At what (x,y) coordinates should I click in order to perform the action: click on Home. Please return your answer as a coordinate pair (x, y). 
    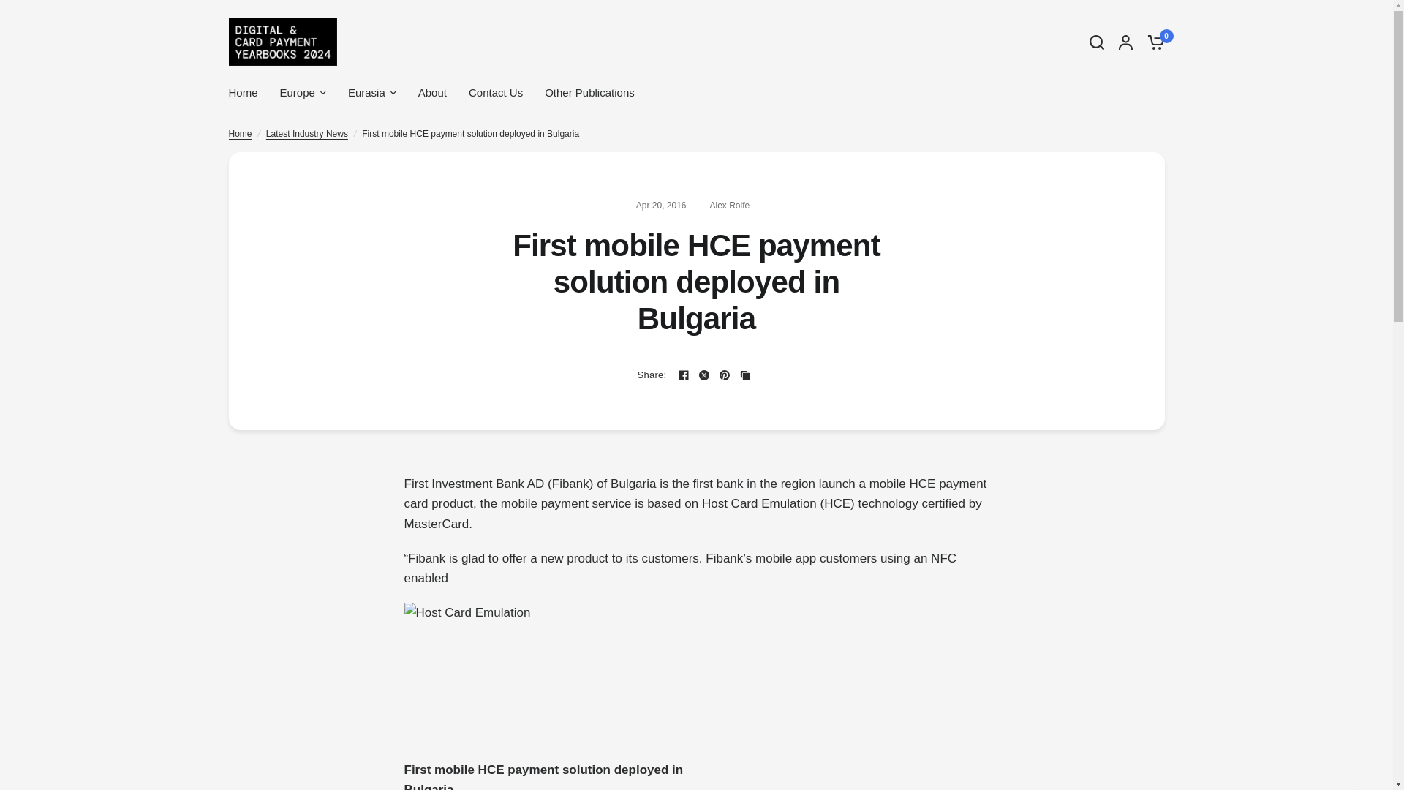
    Looking at the image, I should click on (239, 134).